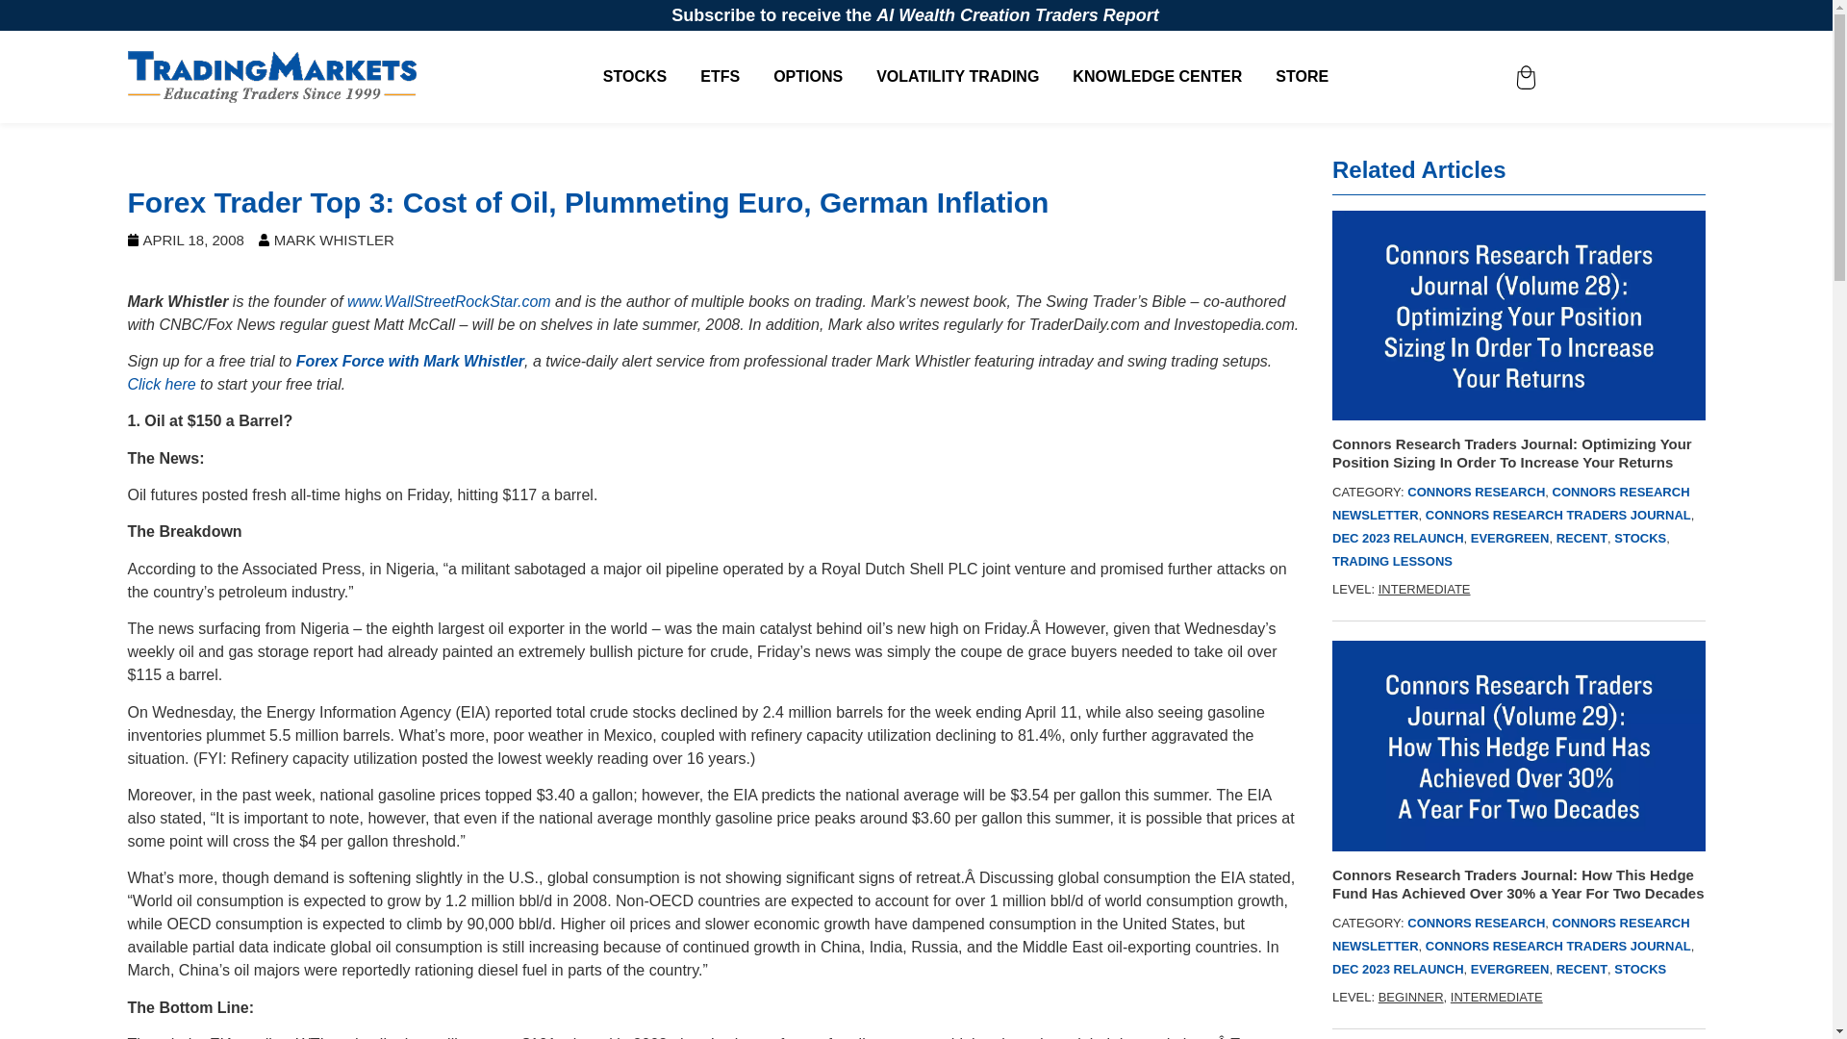  Describe the element at coordinates (1509, 538) in the screenshot. I see `EVERGREEN` at that location.